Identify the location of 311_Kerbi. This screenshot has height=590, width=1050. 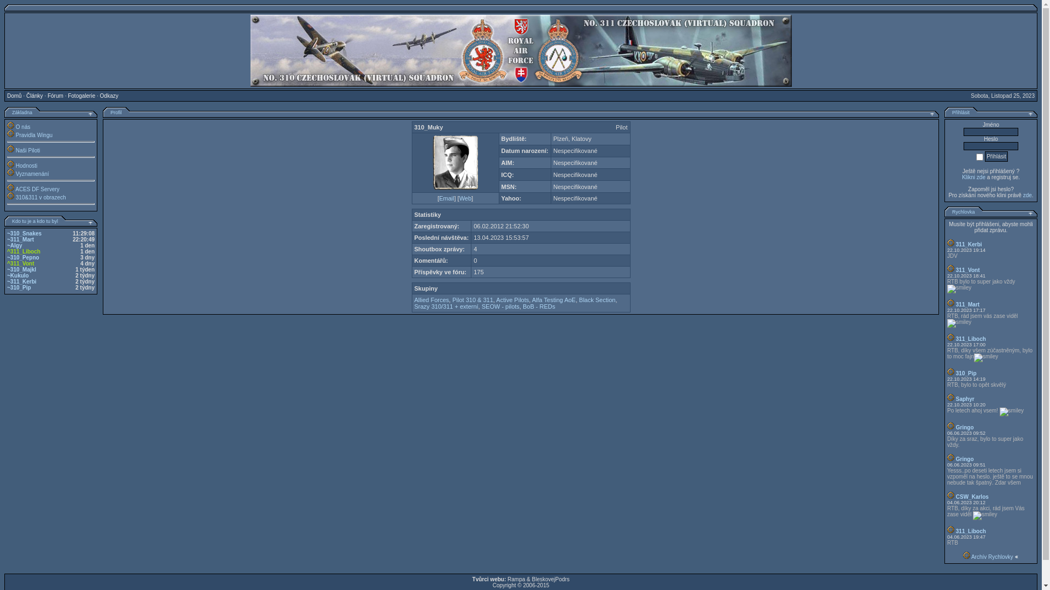
(969, 245).